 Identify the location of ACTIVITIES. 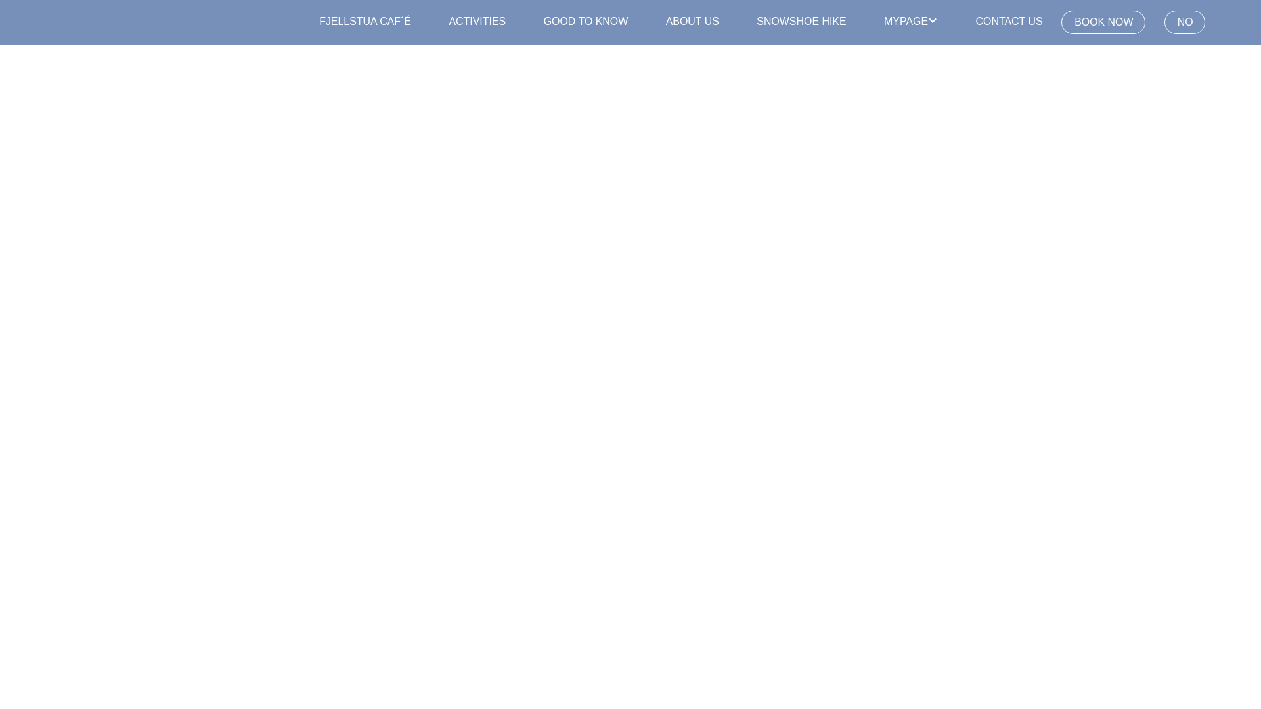
(477, 22).